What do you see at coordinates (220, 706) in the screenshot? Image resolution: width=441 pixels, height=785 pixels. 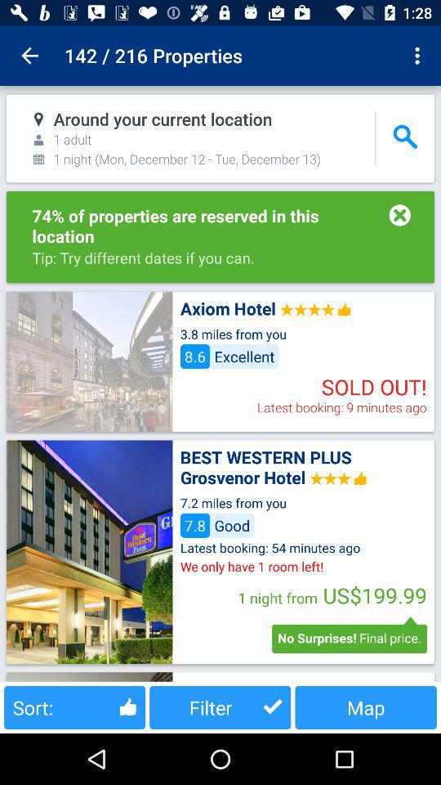 I see `select the item next to sort:` at bounding box center [220, 706].